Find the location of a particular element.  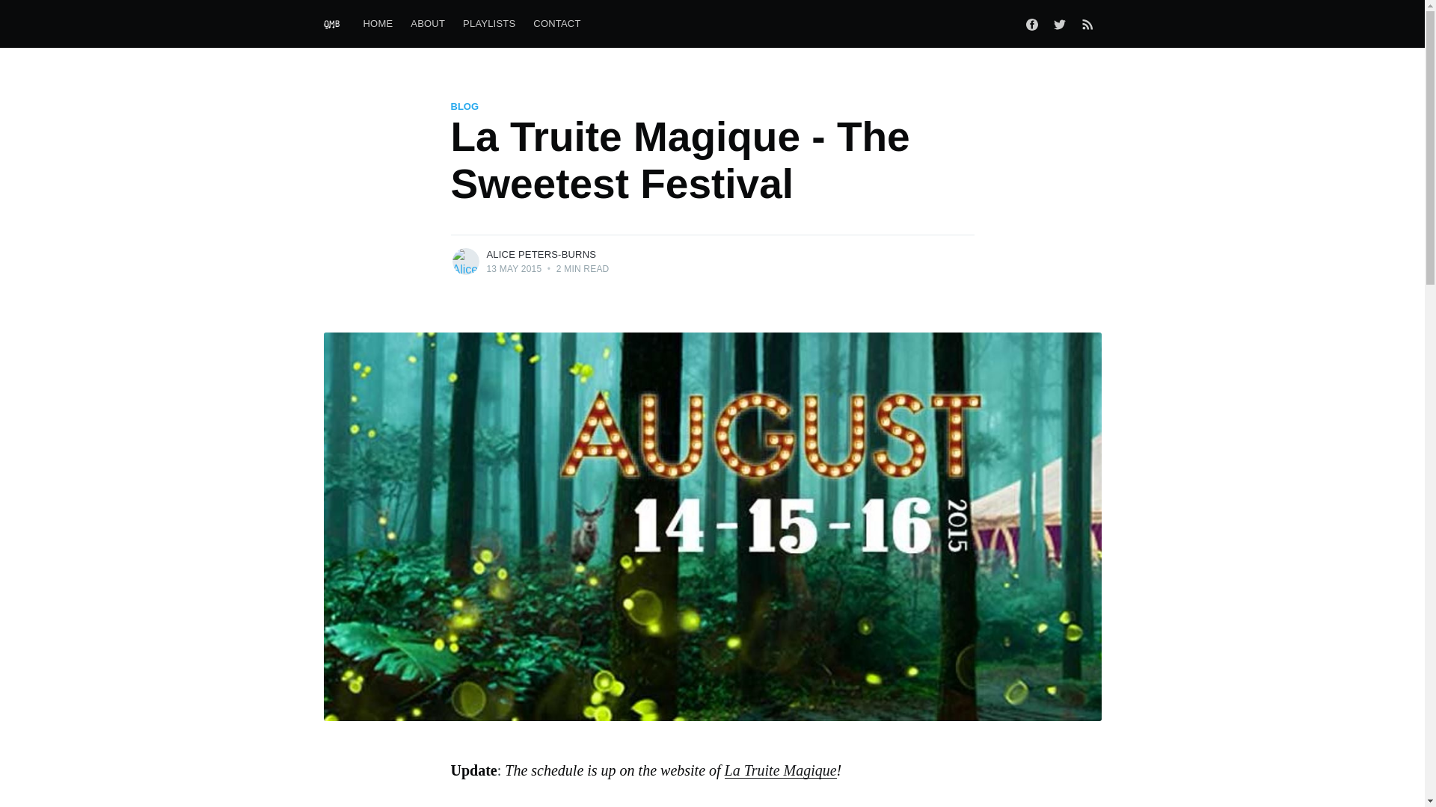

CONTACT is located at coordinates (556, 24).